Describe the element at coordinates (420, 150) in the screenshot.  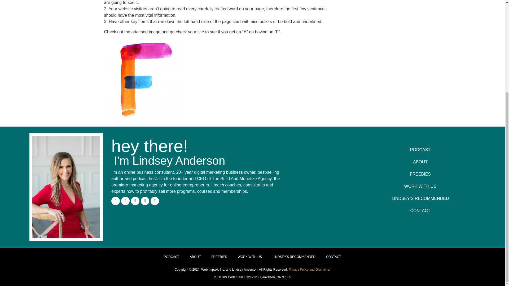
I see `PODCAST` at that location.